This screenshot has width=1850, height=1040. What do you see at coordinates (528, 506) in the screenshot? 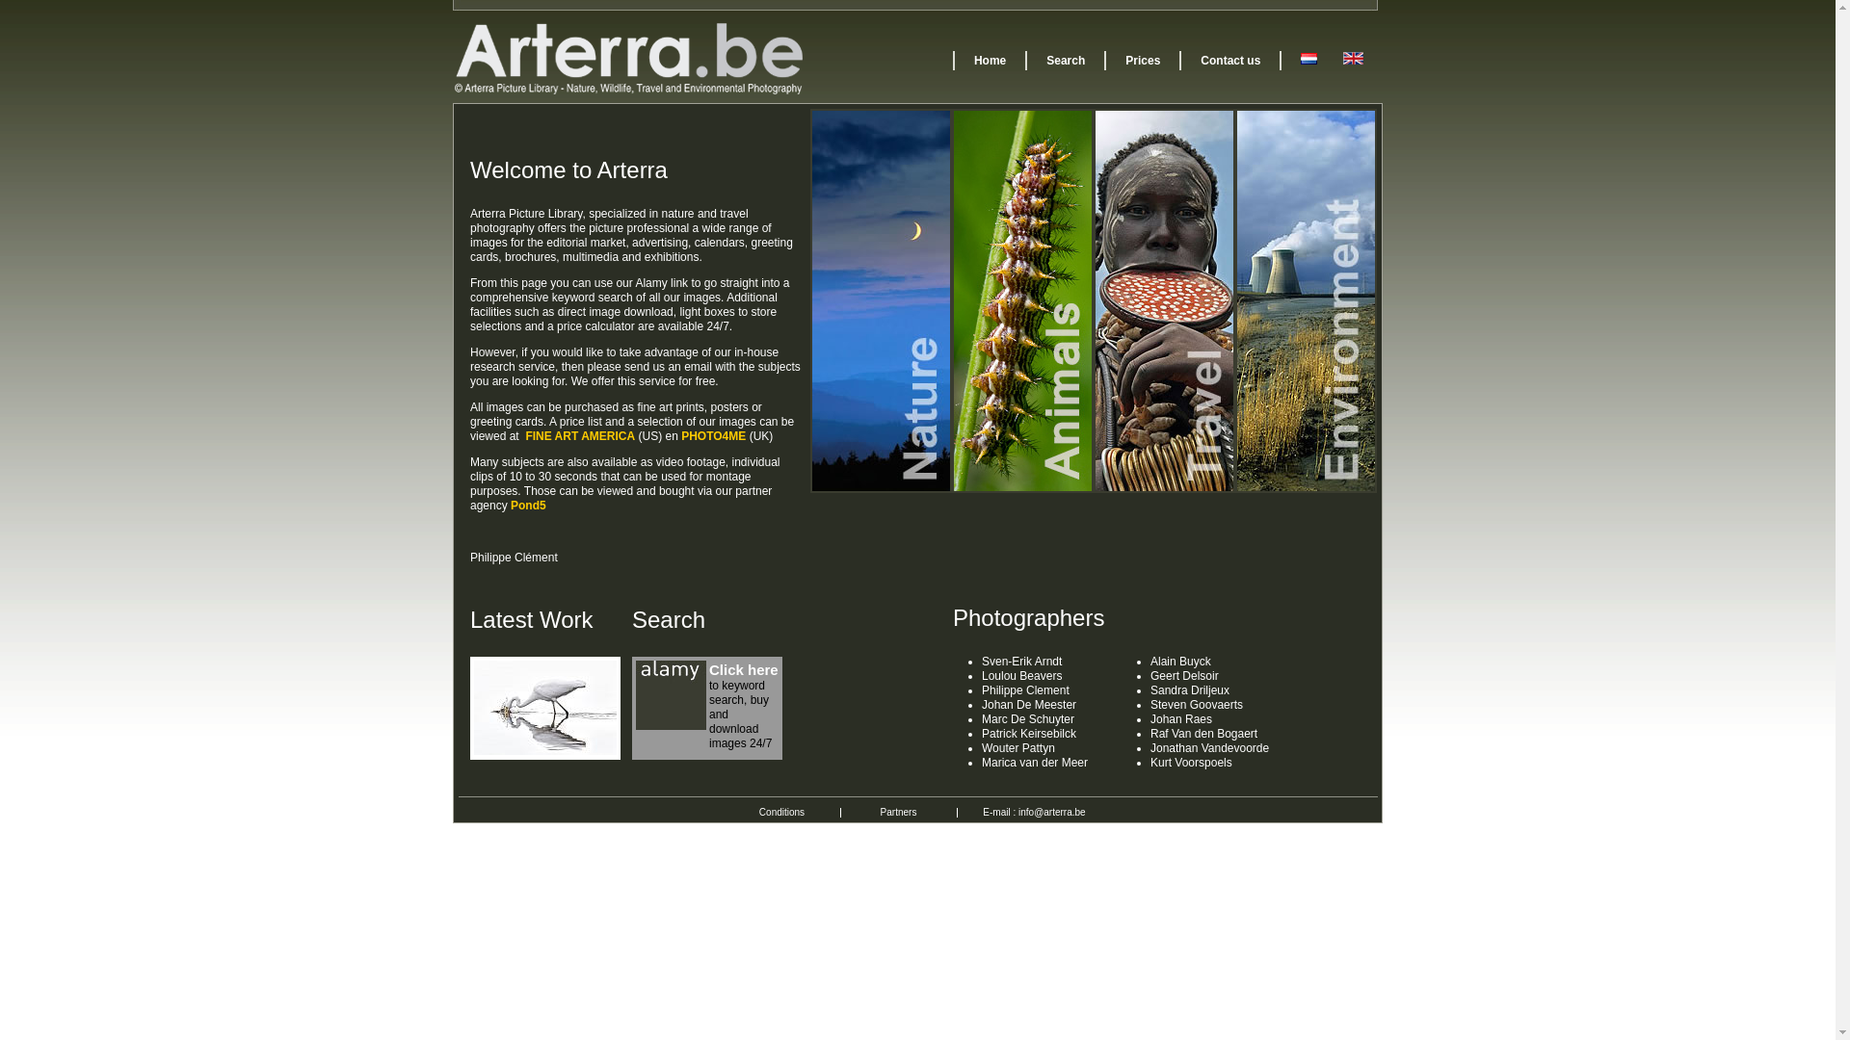
I see `Pond5` at bounding box center [528, 506].